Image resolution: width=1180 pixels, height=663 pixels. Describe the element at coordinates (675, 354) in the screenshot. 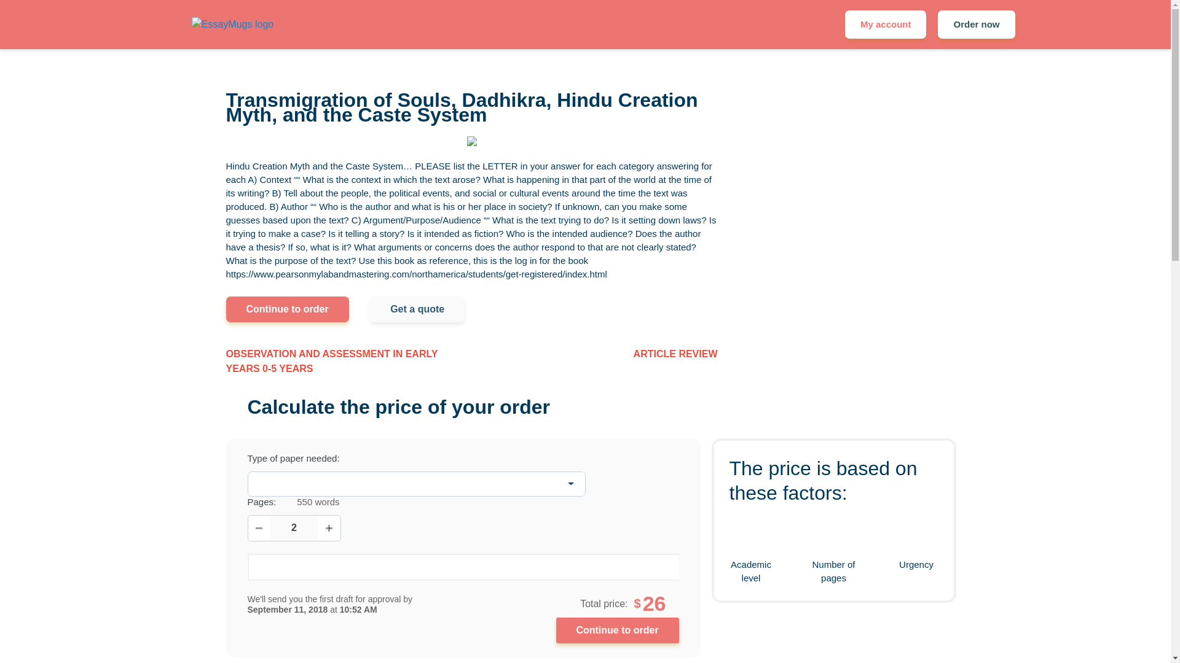

I see `ARTICLE REVIEW` at that location.